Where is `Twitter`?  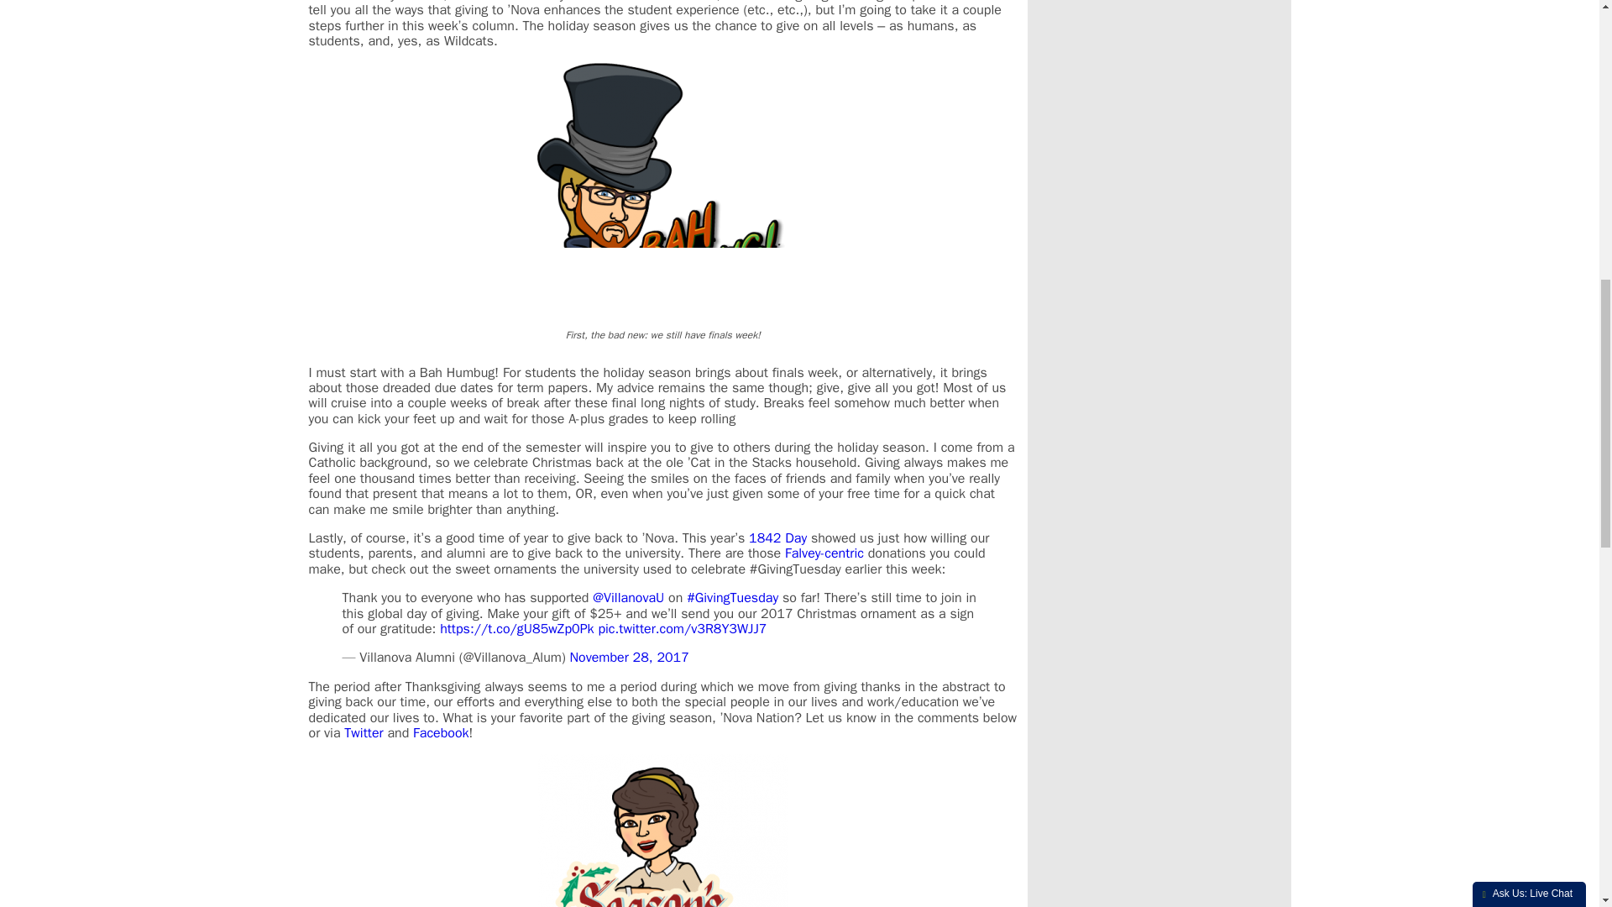 Twitter is located at coordinates (364, 732).